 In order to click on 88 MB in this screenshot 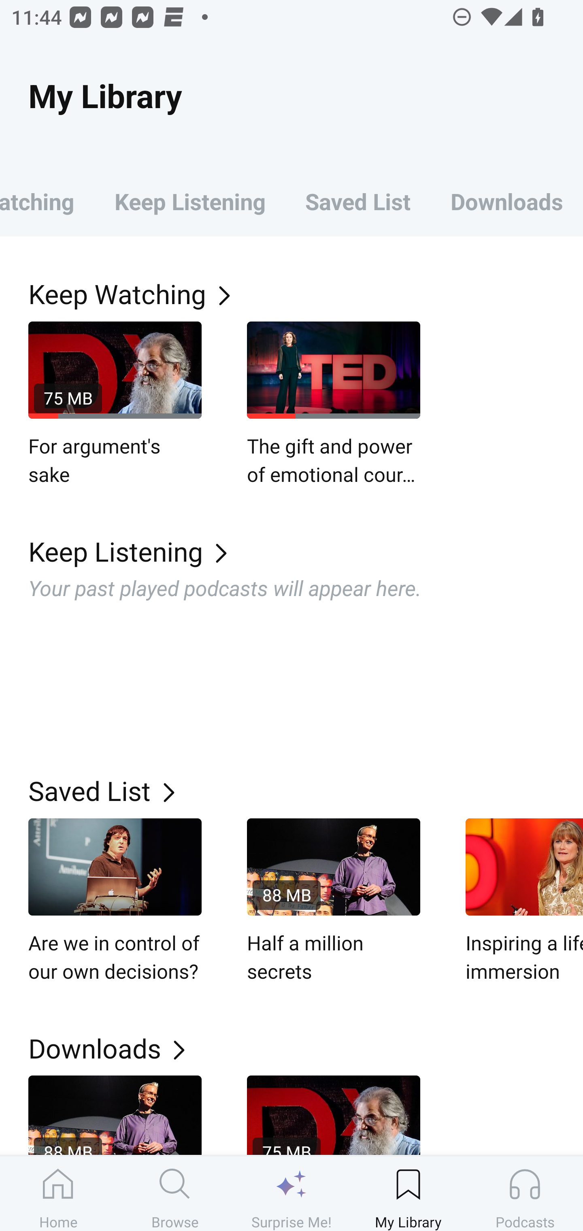, I will do `click(115, 1115)`.